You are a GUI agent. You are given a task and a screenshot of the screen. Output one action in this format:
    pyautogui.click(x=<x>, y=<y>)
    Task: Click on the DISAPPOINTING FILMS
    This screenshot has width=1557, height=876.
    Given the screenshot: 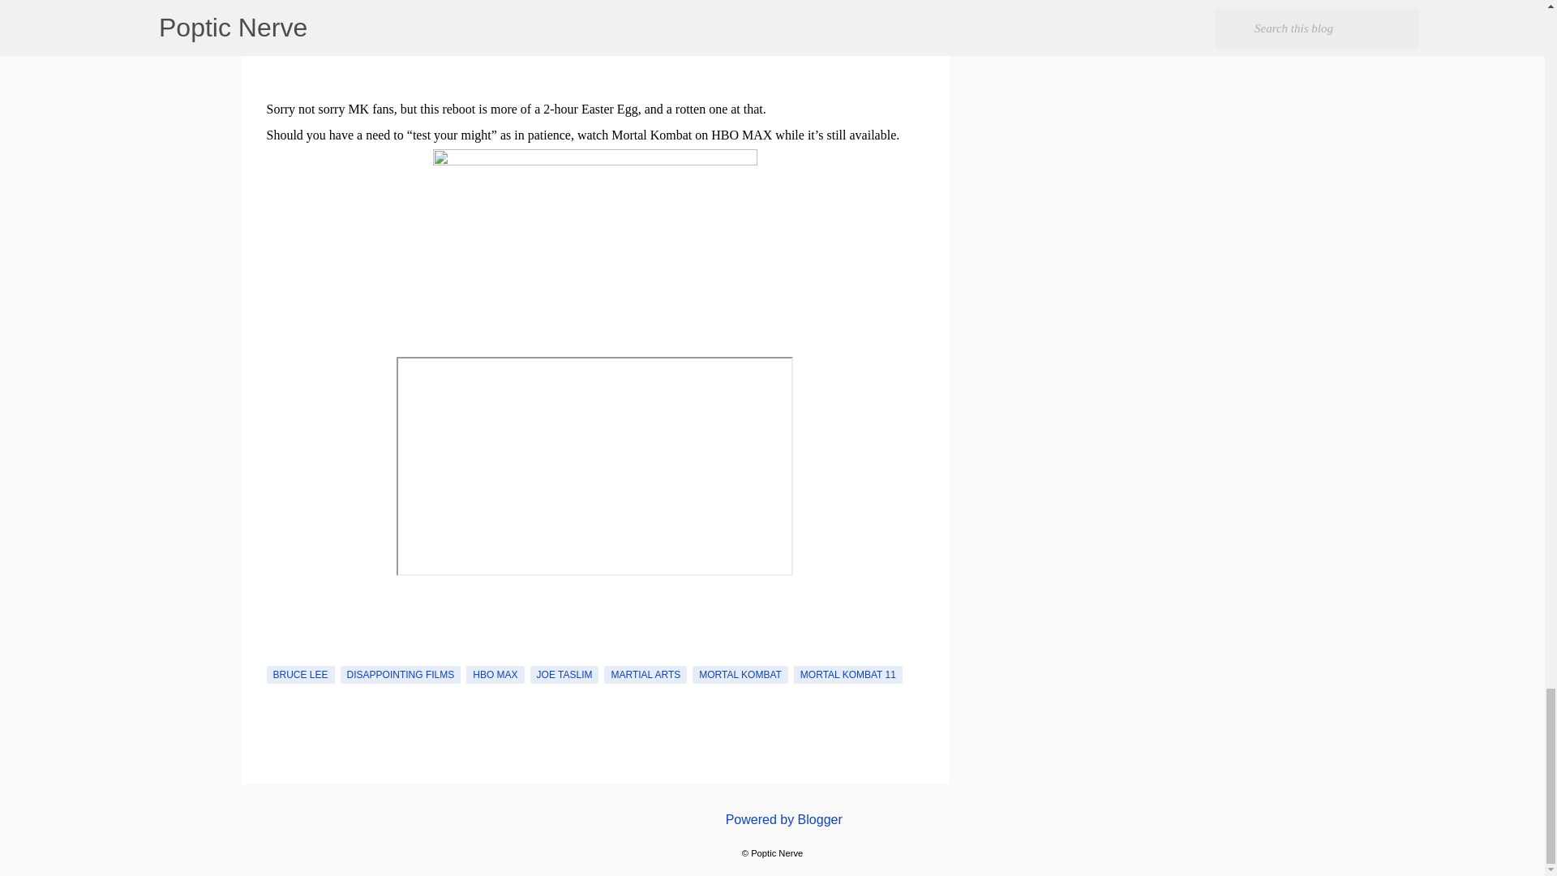 What is the action you would take?
    pyautogui.click(x=401, y=675)
    